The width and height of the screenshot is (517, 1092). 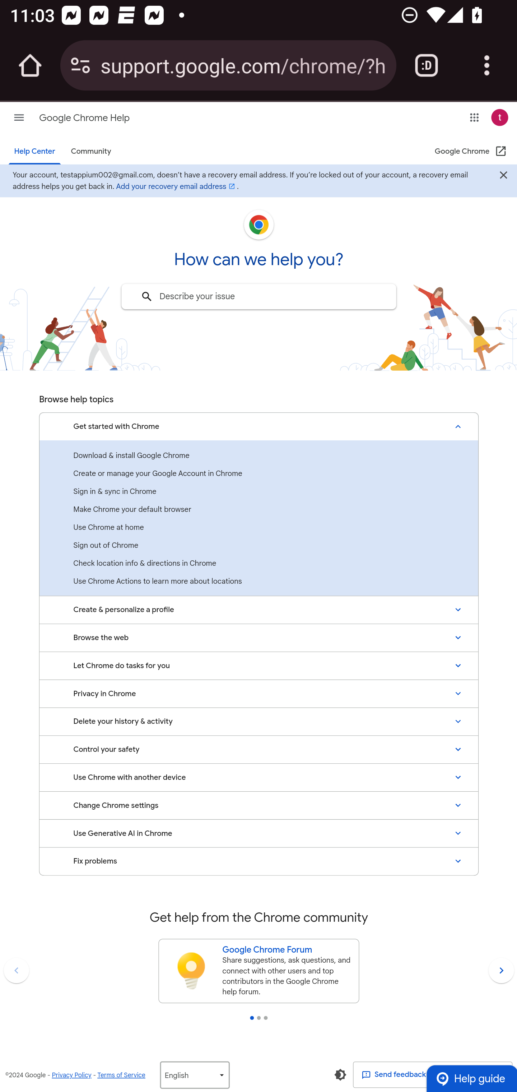 What do you see at coordinates (90, 152) in the screenshot?
I see `Community` at bounding box center [90, 152].